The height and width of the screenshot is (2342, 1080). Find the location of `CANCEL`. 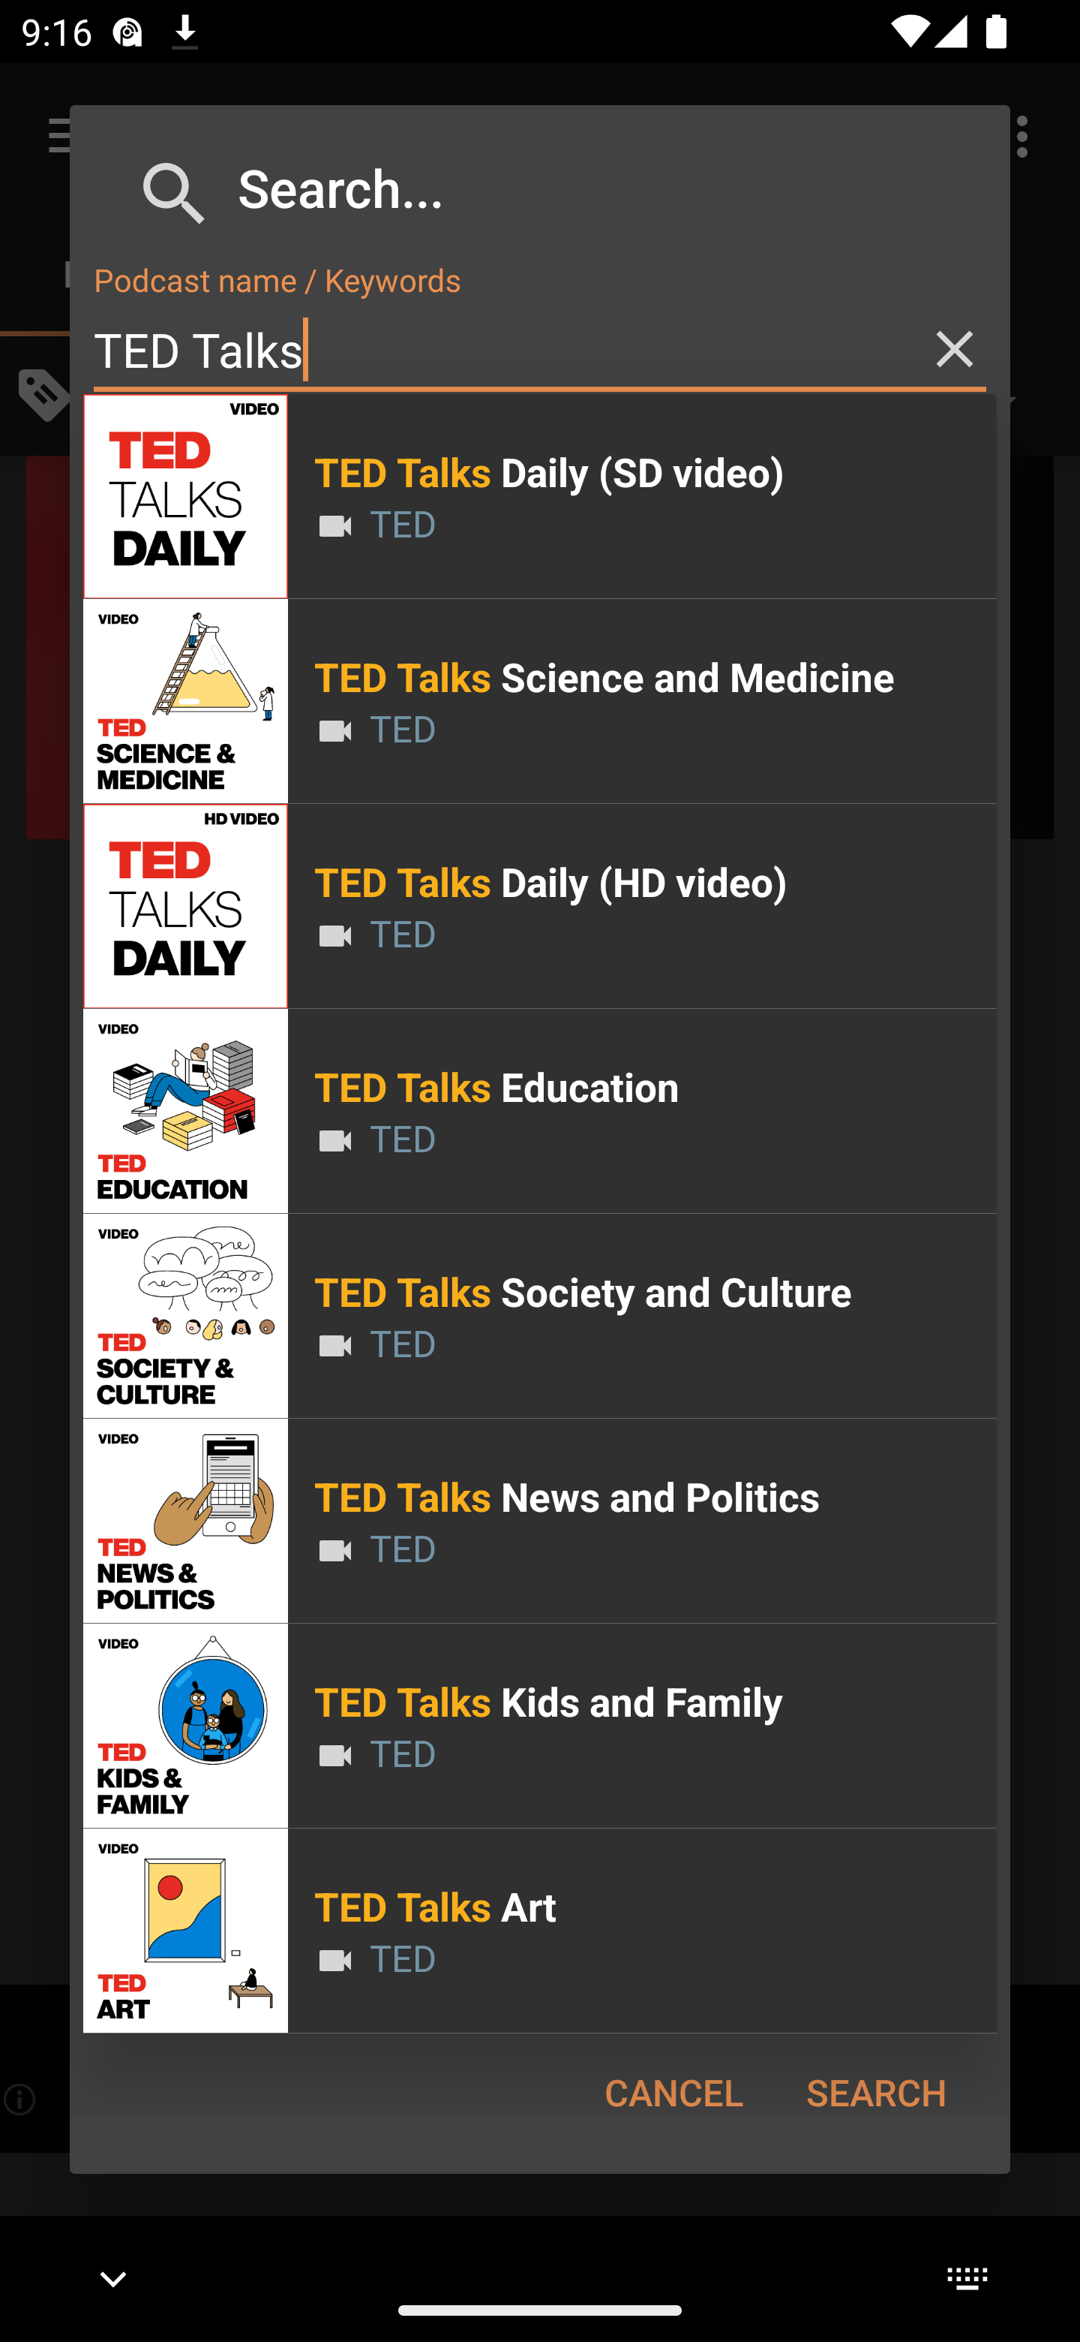

CANCEL is located at coordinates (673, 2092).